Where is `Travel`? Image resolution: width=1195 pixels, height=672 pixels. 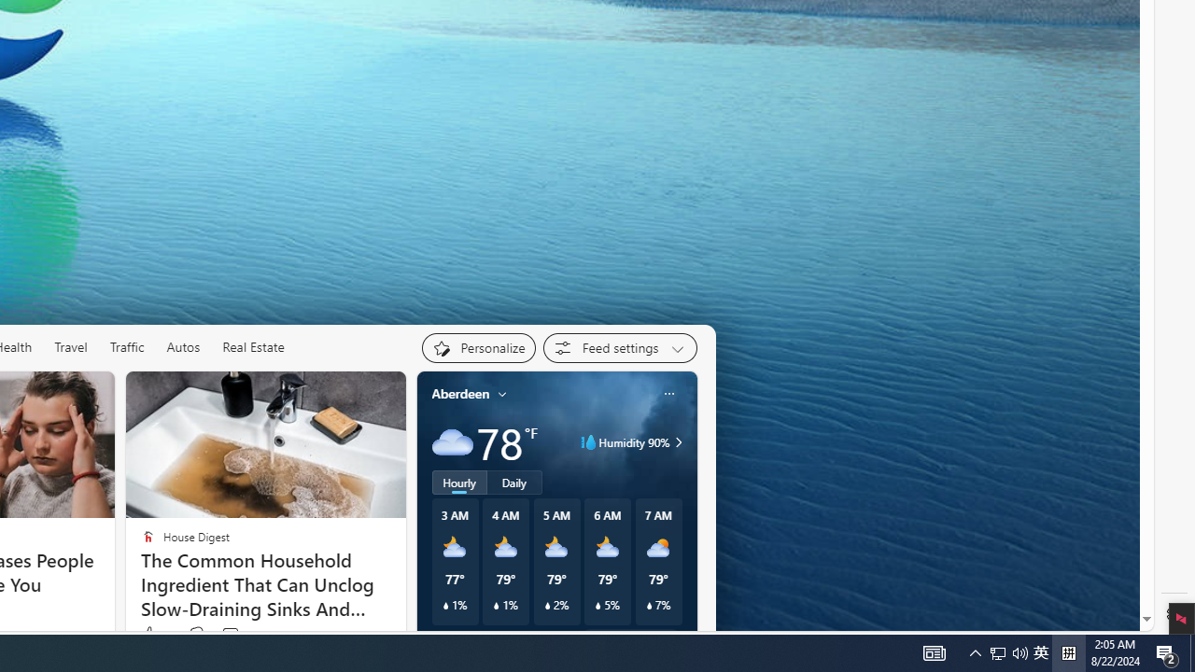 Travel is located at coordinates (71, 347).